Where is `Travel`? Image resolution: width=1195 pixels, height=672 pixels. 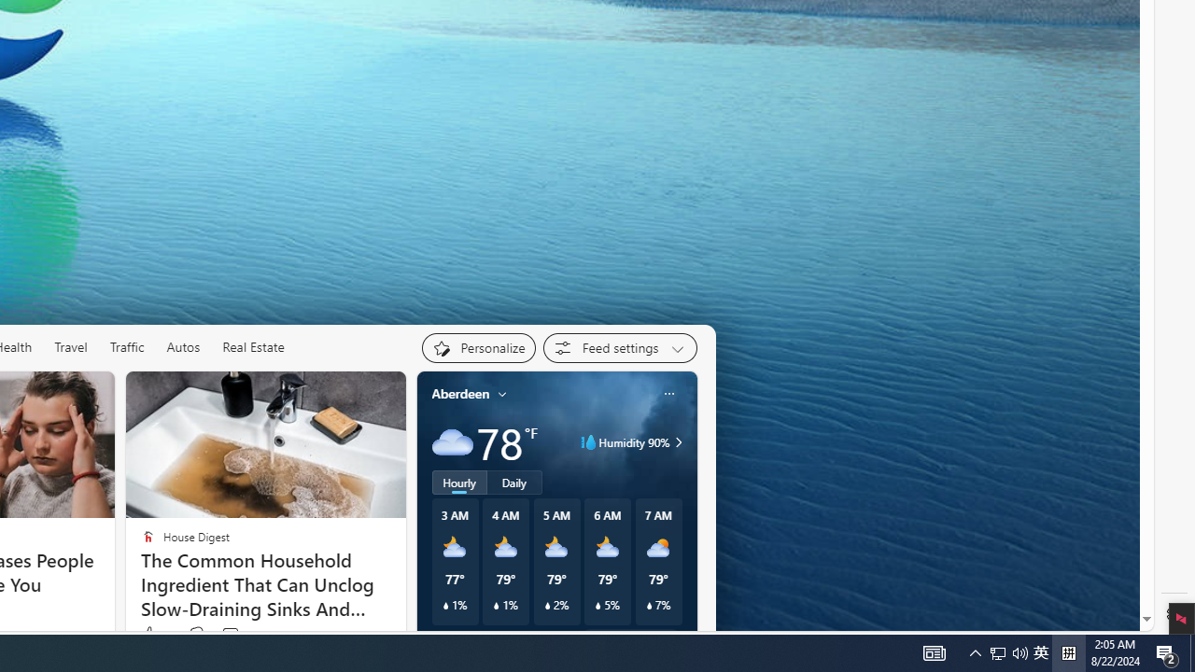 Travel is located at coordinates (71, 347).